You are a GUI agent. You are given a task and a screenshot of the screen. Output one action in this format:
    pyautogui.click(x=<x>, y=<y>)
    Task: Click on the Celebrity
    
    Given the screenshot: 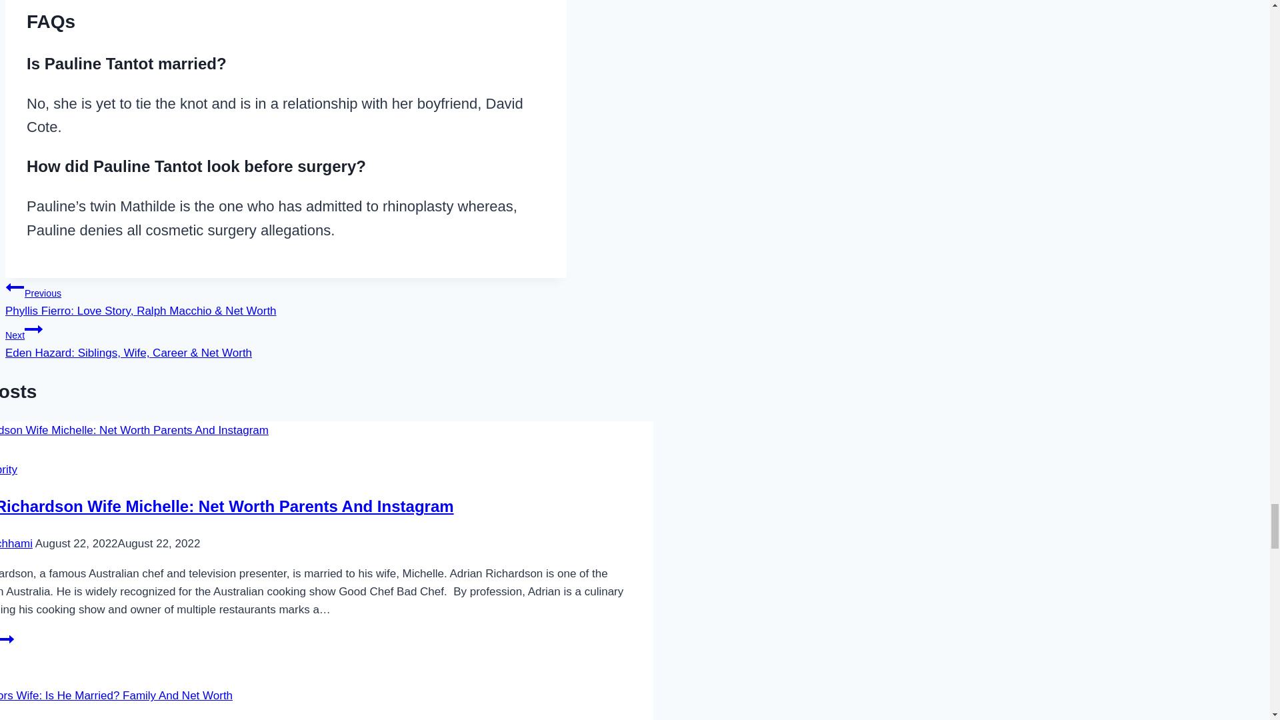 What is the action you would take?
    pyautogui.click(x=9, y=469)
    